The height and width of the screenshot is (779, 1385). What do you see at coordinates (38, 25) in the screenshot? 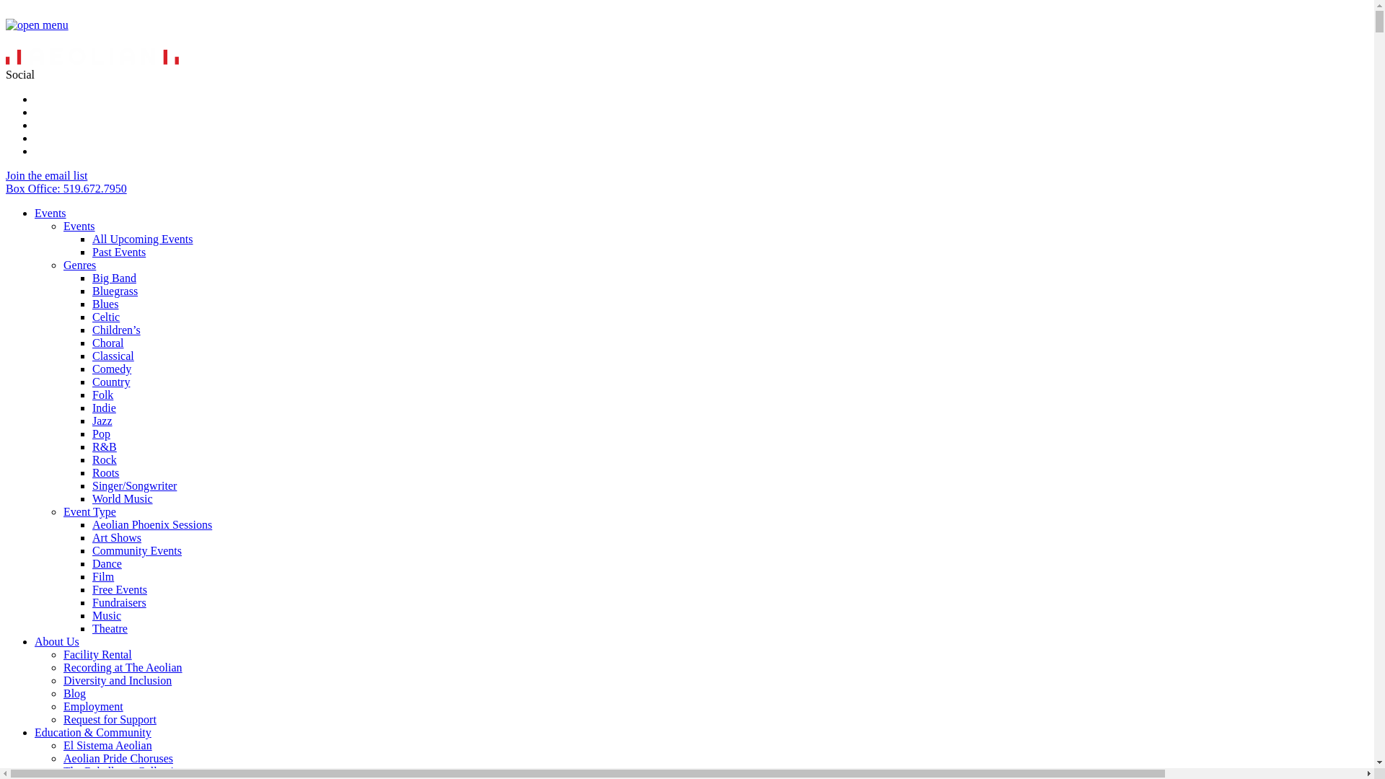
I see `open menu` at bounding box center [38, 25].